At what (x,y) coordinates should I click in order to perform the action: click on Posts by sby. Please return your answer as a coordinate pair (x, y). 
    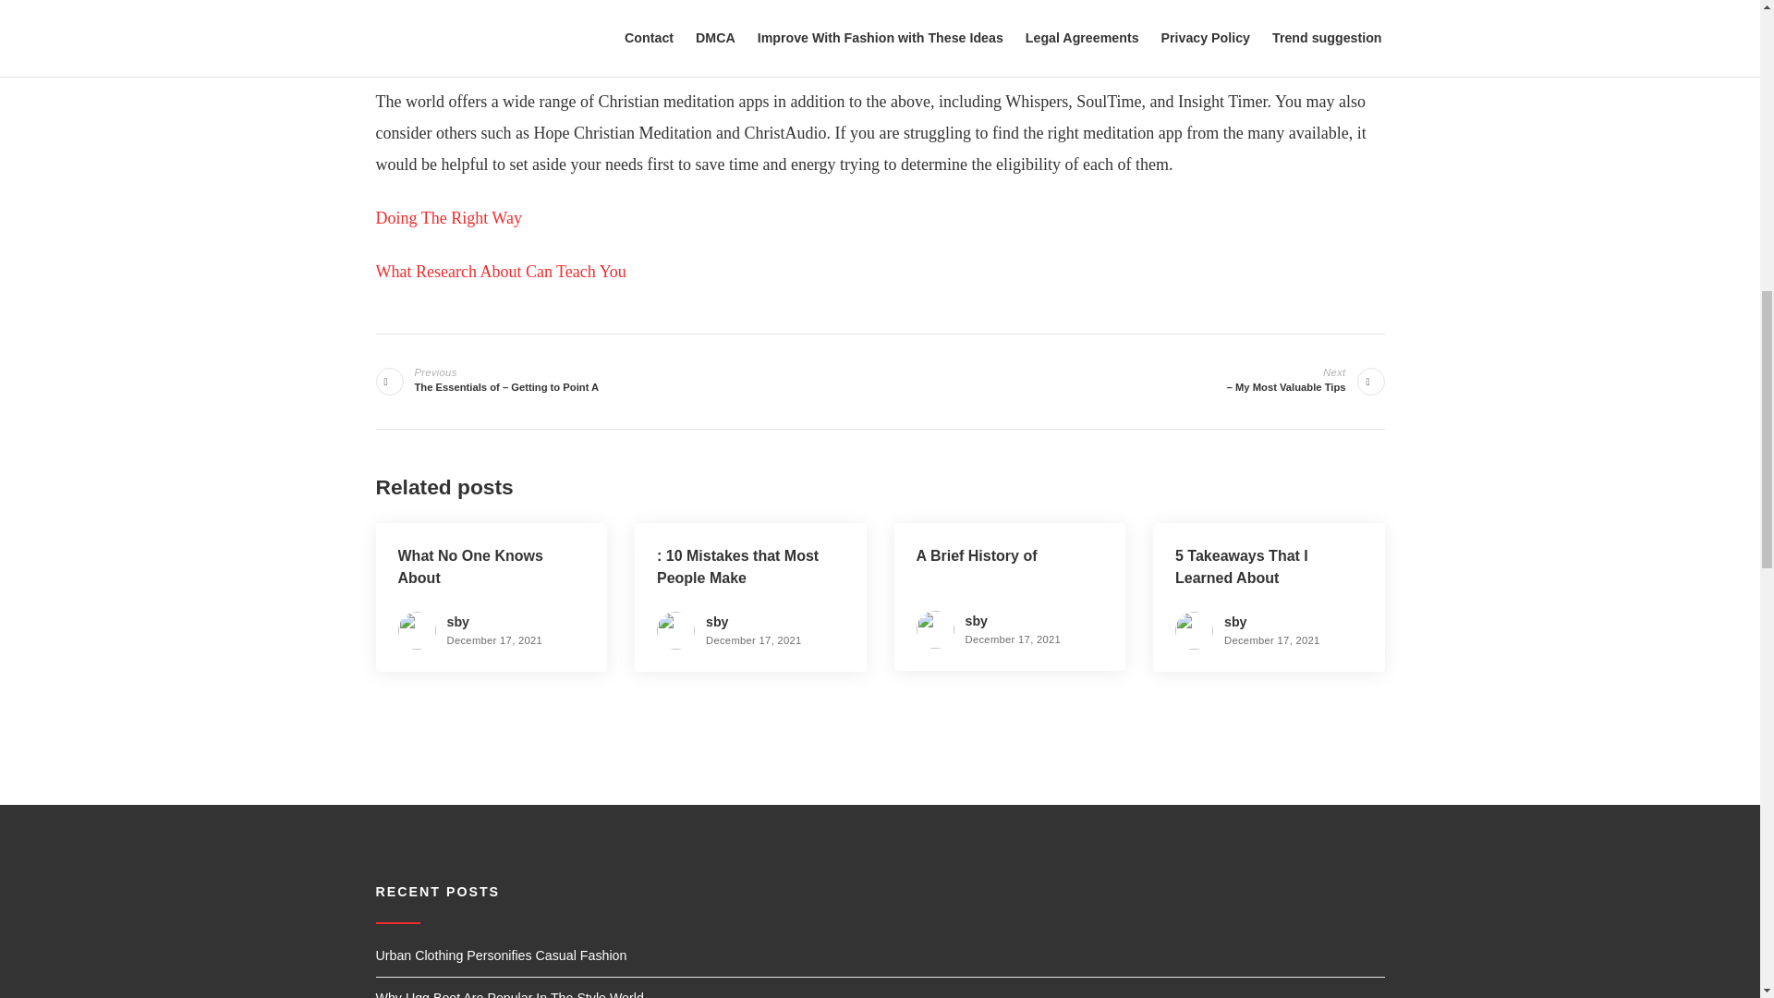
    Looking at the image, I should click on (1234, 622).